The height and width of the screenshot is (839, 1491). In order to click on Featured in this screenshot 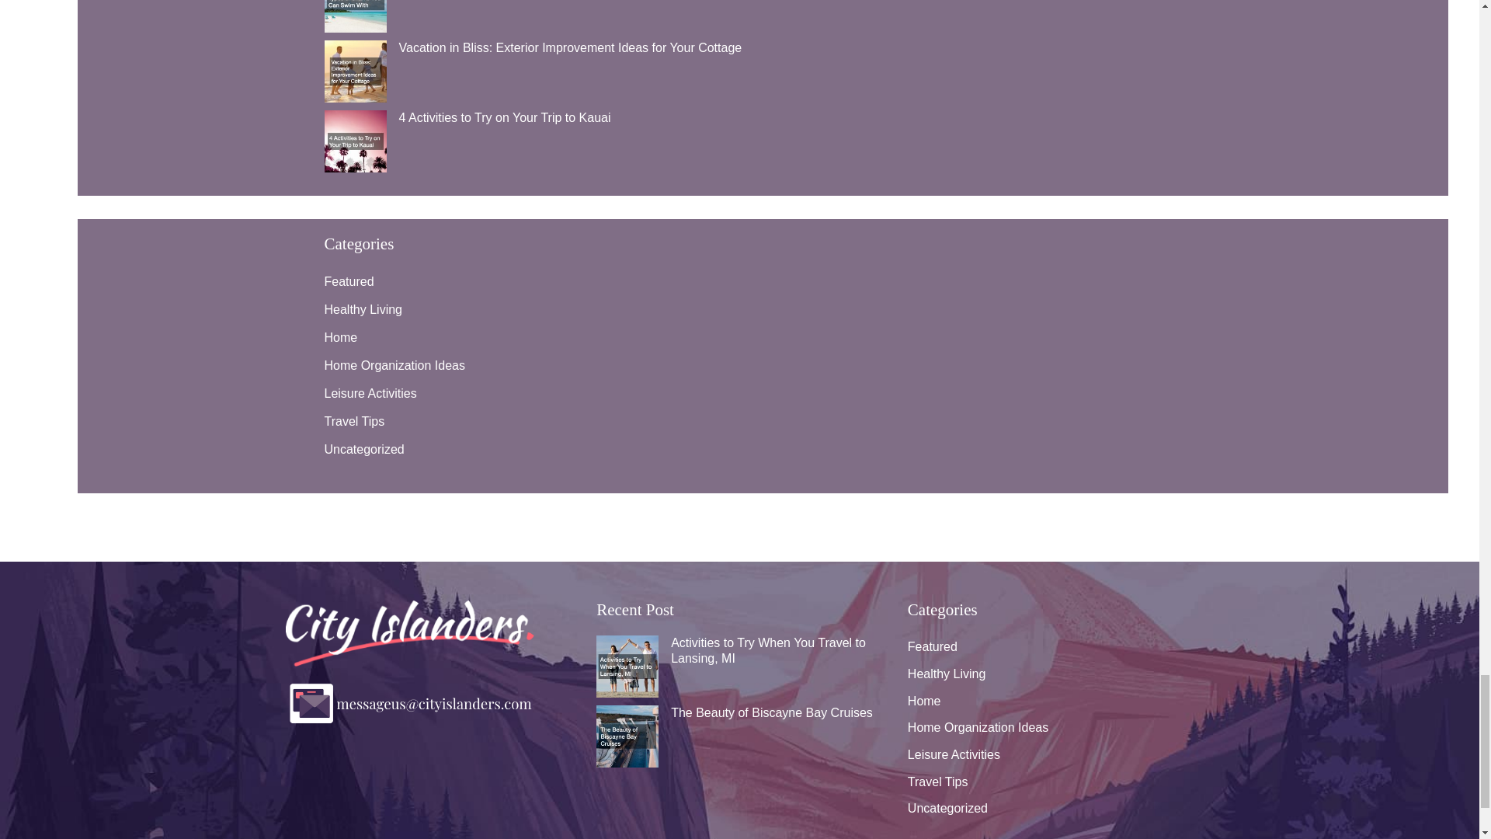, I will do `click(349, 281)`.